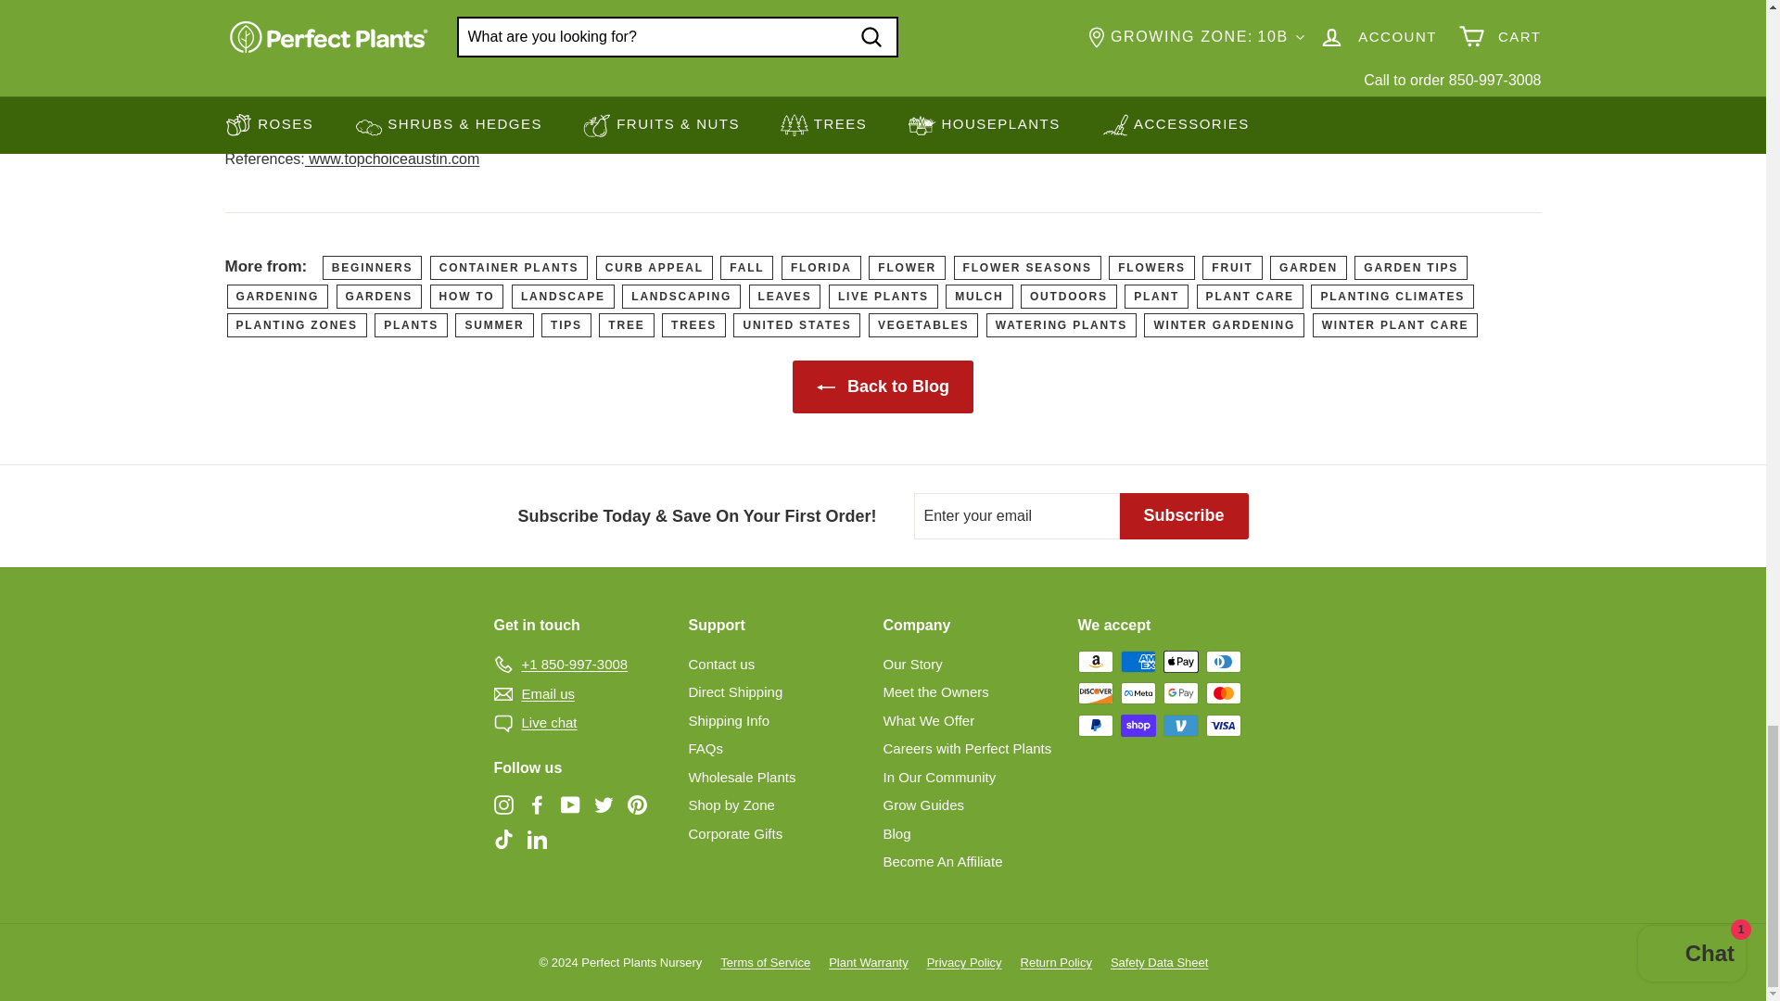 The width and height of the screenshot is (1780, 1001). What do you see at coordinates (502, 839) in the screenshot?
I see `Perfect Plants Nursery on TikTok` at bounding box center [502, 839].